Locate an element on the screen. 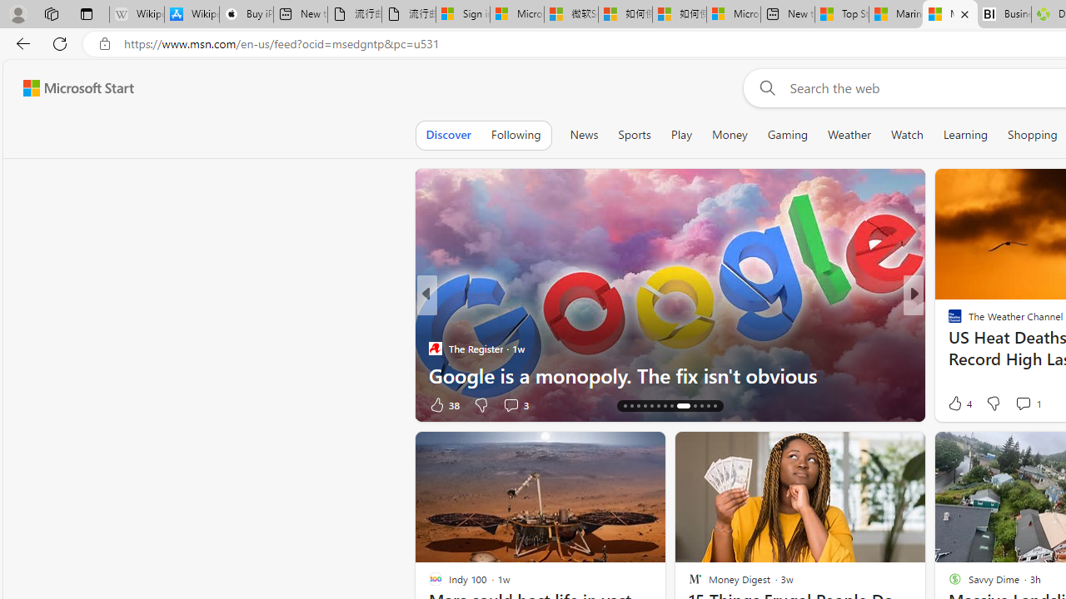 The image size is (1066, 599). AutomationID: tab-19 is located at coordinates (658, 406).